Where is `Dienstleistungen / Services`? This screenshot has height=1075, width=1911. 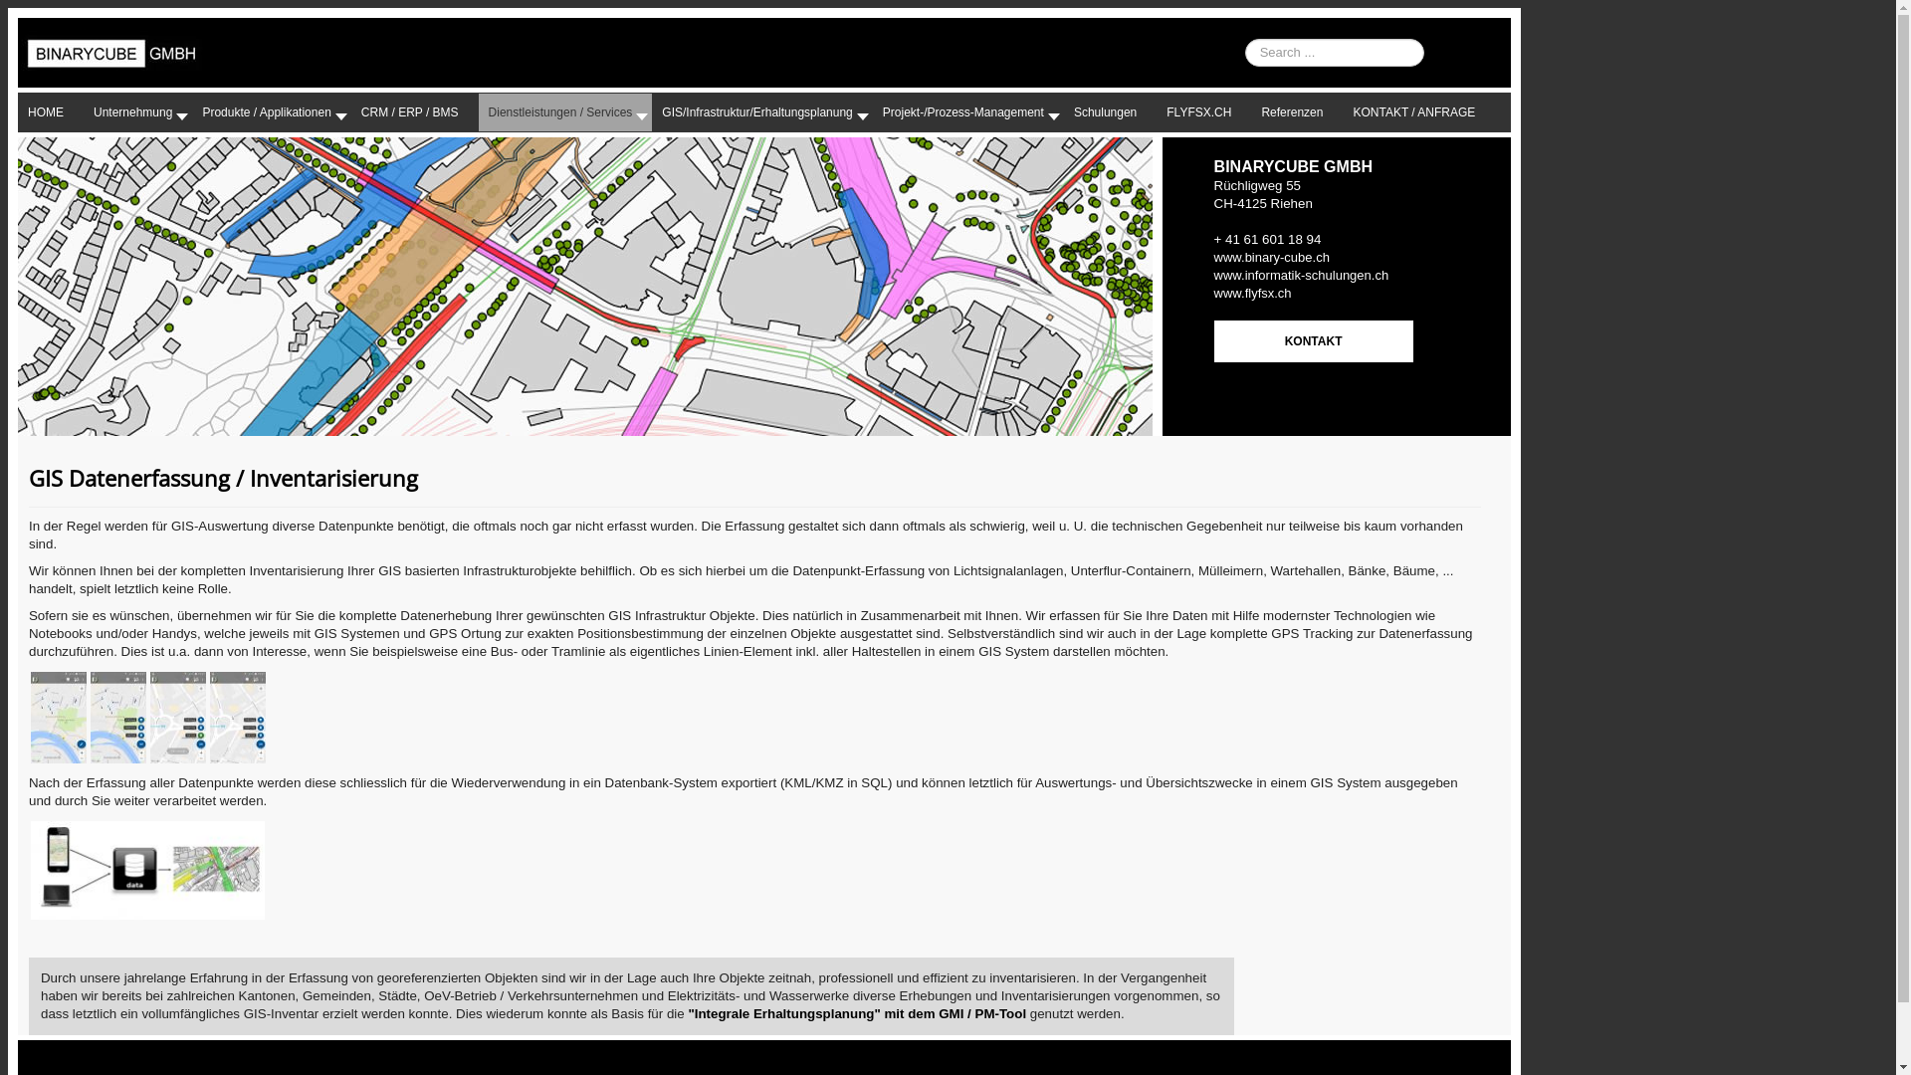 Dienstleistungen / Services is located at coordinates (565, 112).